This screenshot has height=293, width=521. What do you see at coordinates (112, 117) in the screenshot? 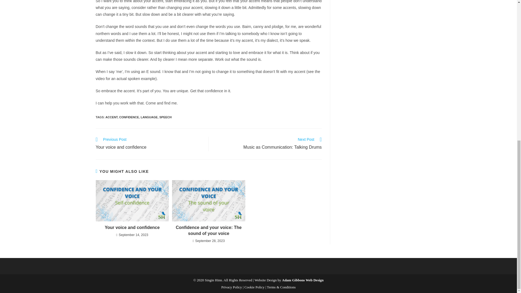
I see `Confidence and your voice: The sound of your voice` at bounding box center [112, 117].